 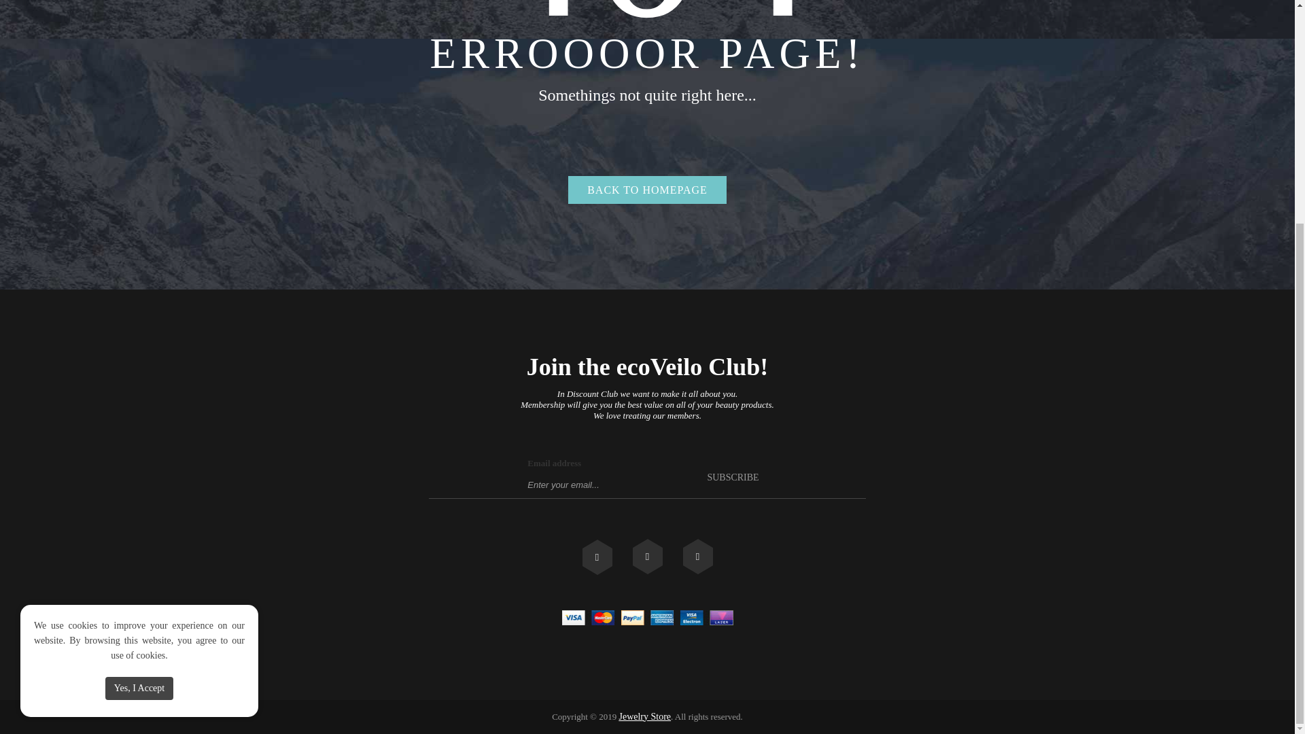 What do you see at coordinates (646, 556) in the screenshot?
I see `.` at bounding box center [646, 556].